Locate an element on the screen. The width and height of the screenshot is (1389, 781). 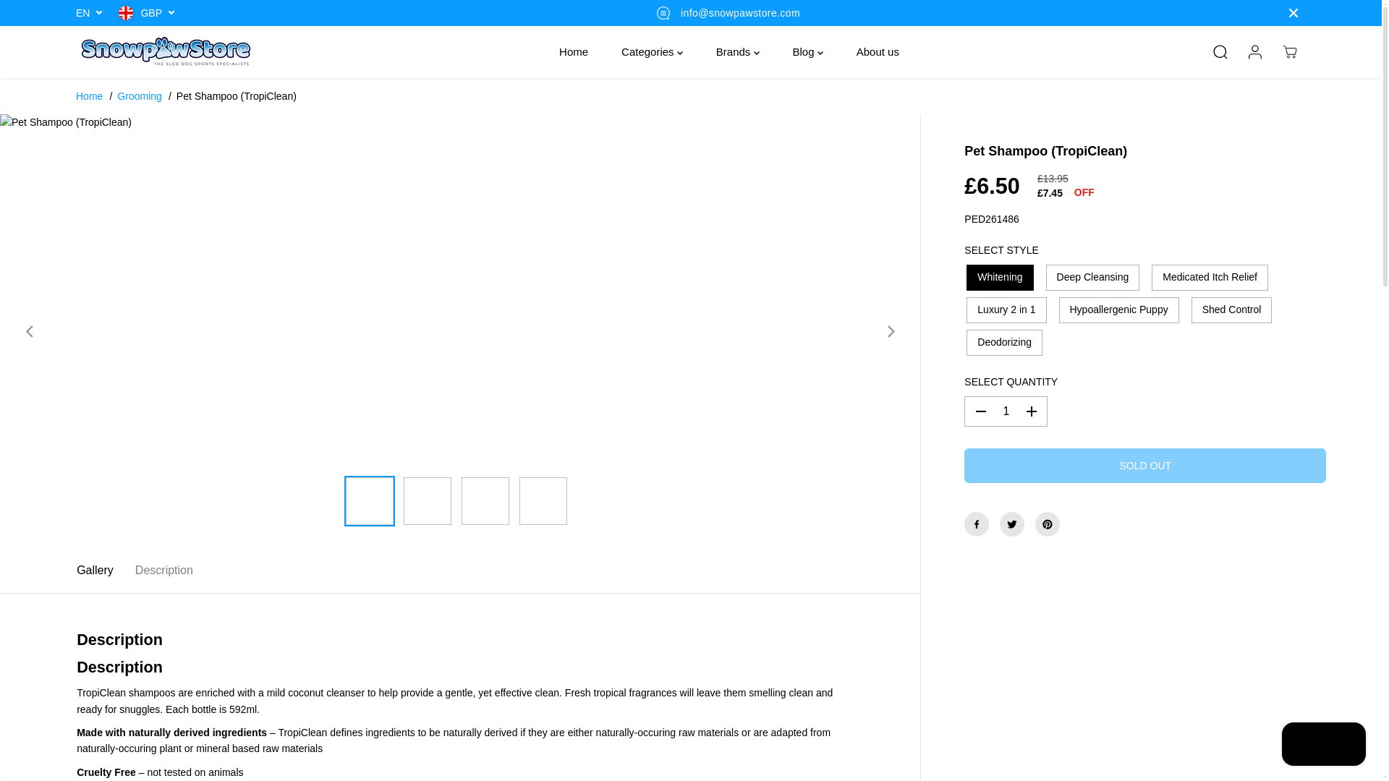
Deodorizing is located at coordinates (1001, 343).